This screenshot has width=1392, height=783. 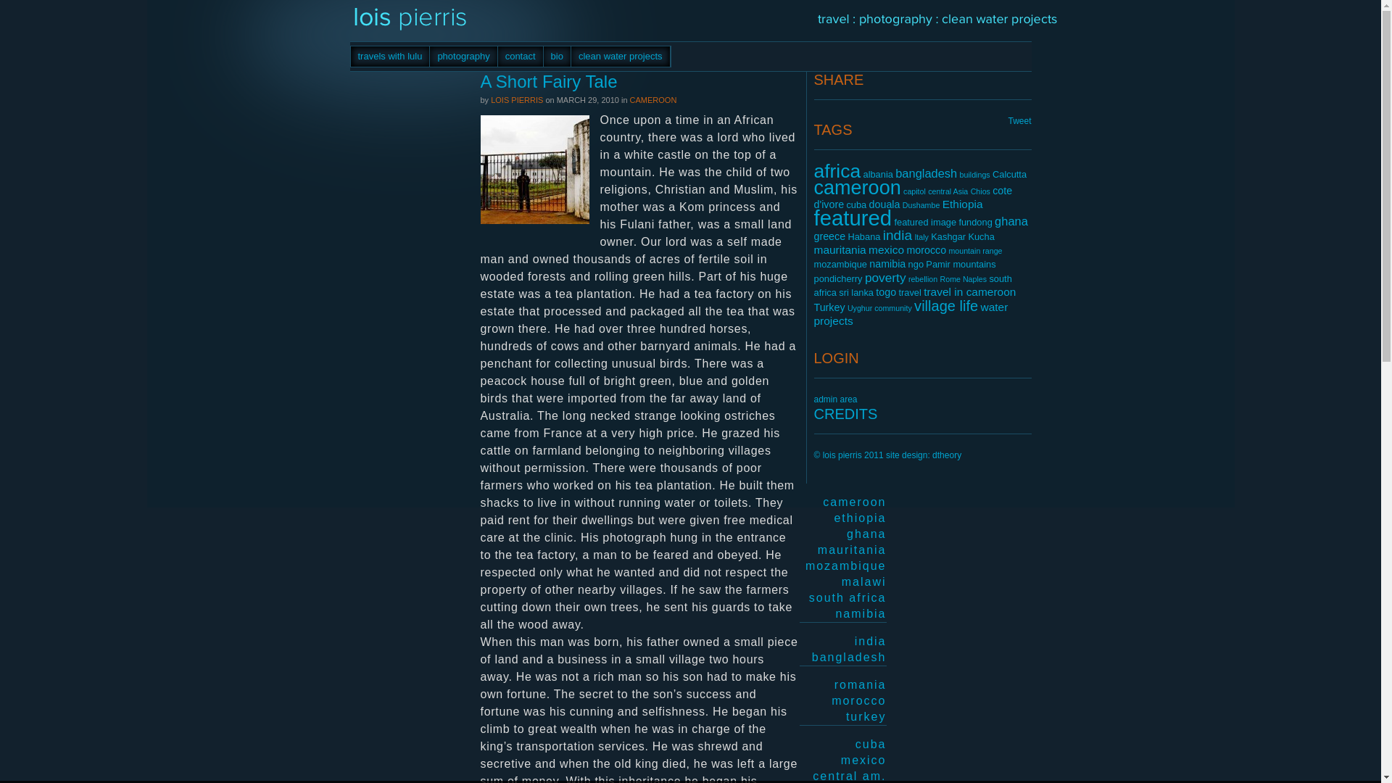 I want to click on Dushambe, so click(x=921, y=204).